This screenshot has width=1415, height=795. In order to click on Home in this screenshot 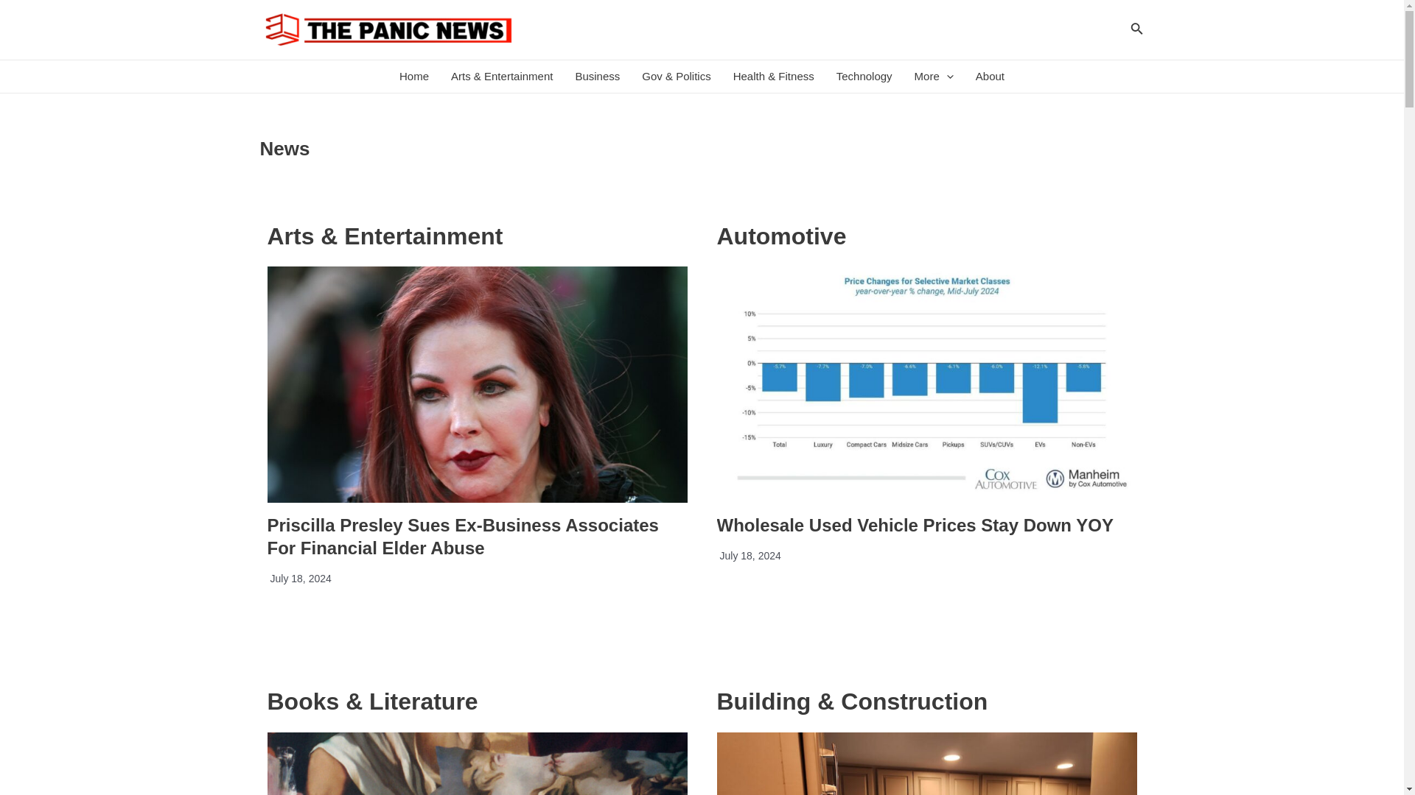, I will do `click(414, 77)`.